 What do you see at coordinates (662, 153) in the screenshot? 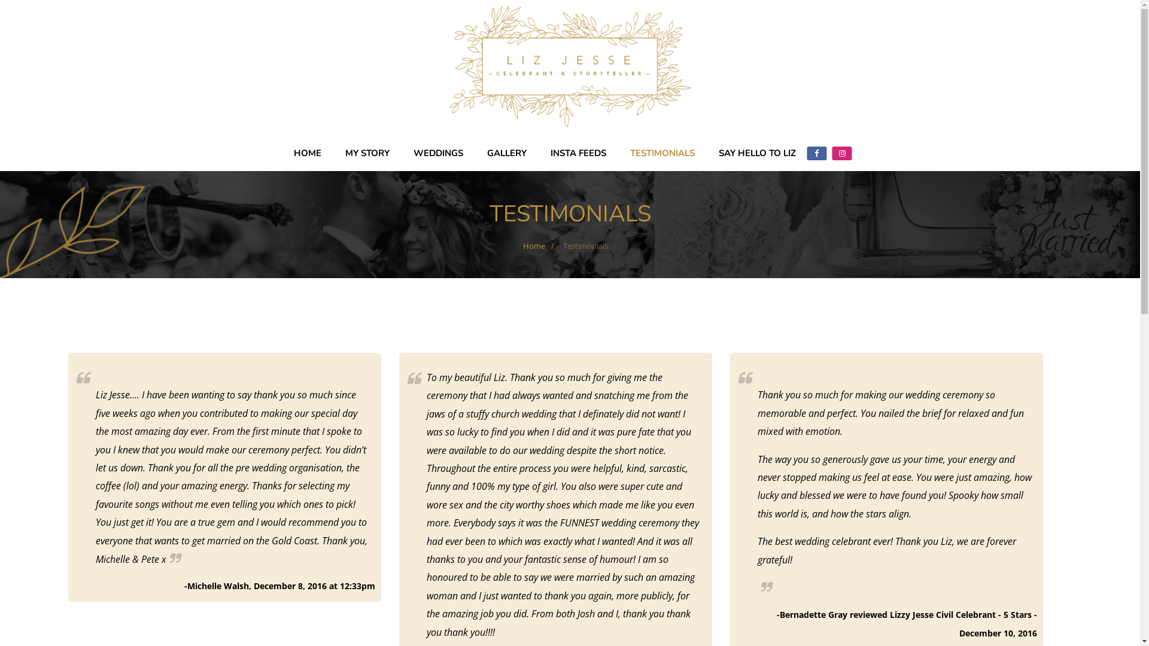
I see `TESTIMONIALS` at bounding box center [662, 153].